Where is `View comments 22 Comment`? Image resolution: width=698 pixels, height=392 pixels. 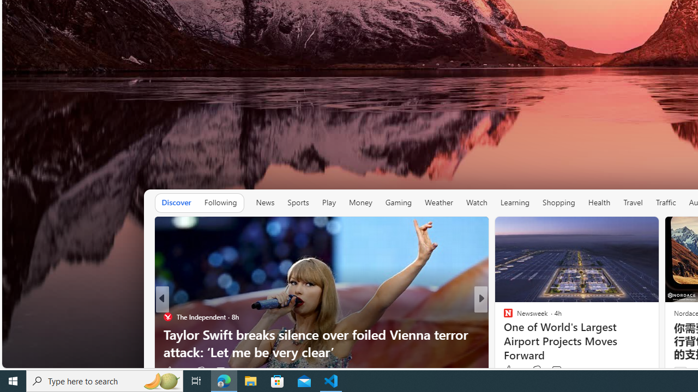
View comments 22 Comment is located at coordinates (556, 371).